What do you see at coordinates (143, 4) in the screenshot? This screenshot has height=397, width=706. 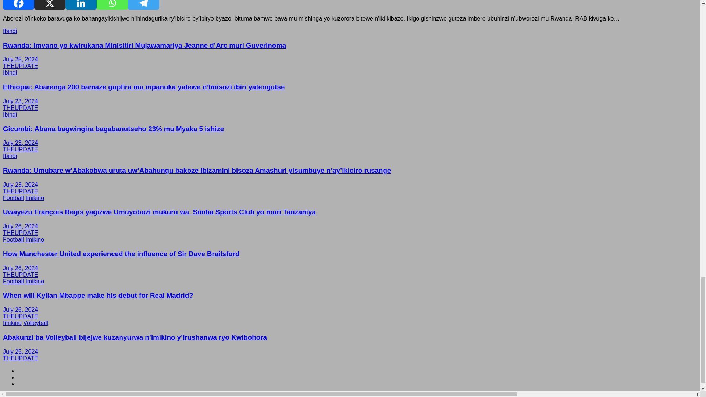 I see `Telegram` at bounding box center [143, 4].